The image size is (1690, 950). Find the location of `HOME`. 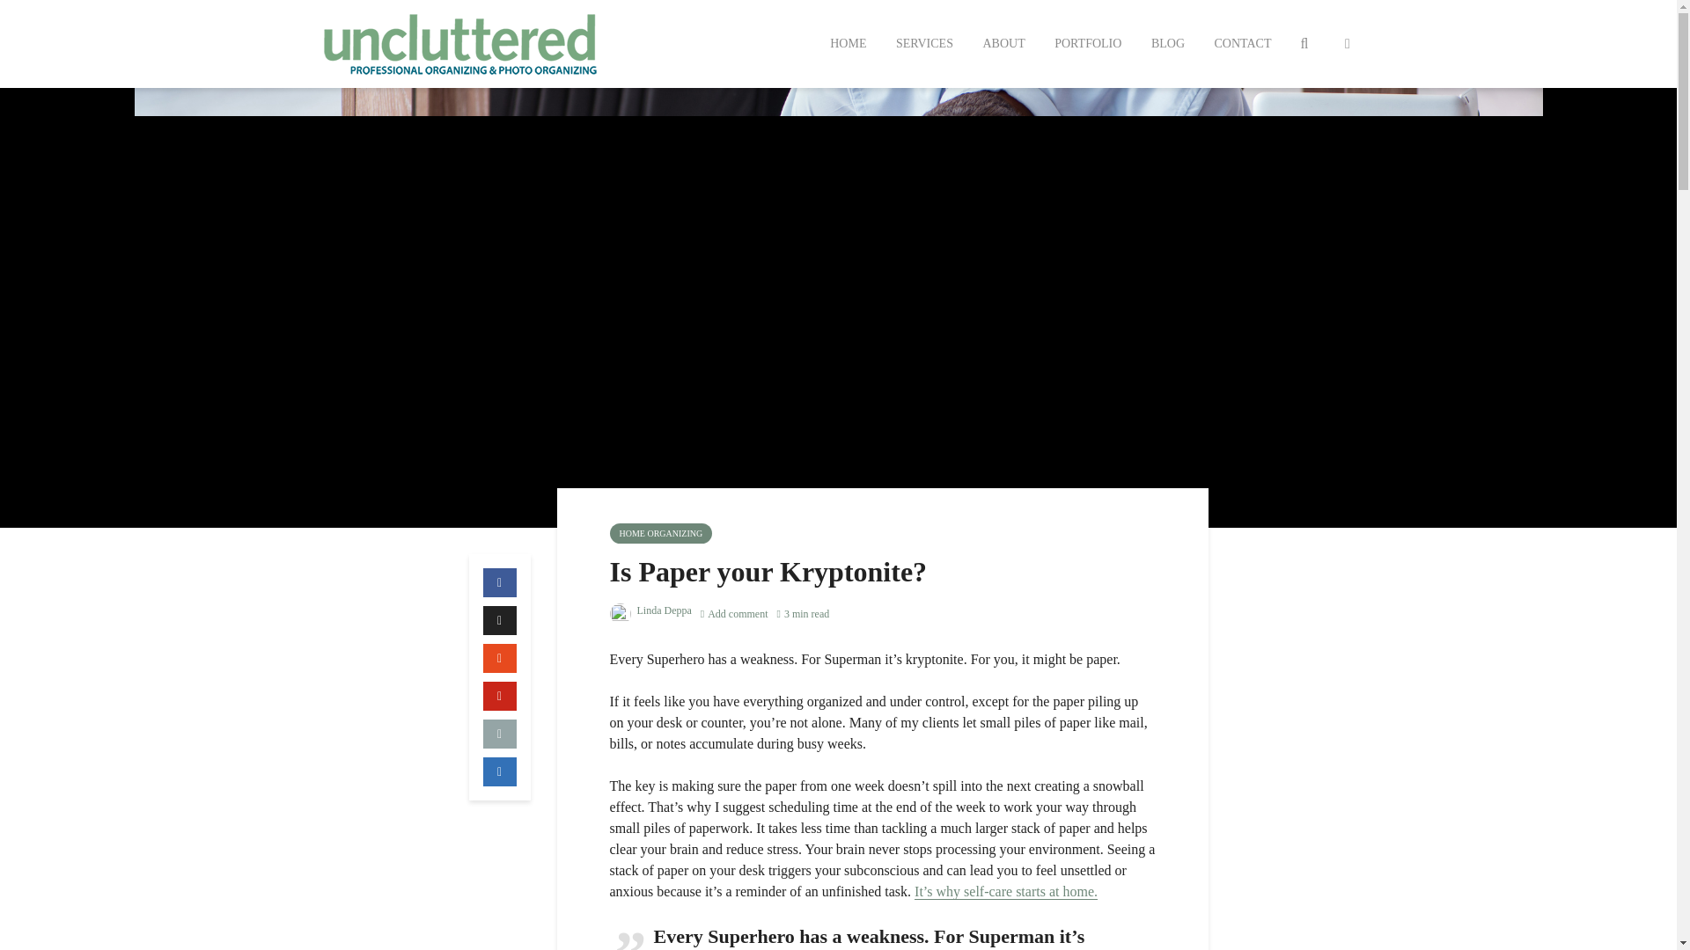

HOME is located at coordinates (847, 44).